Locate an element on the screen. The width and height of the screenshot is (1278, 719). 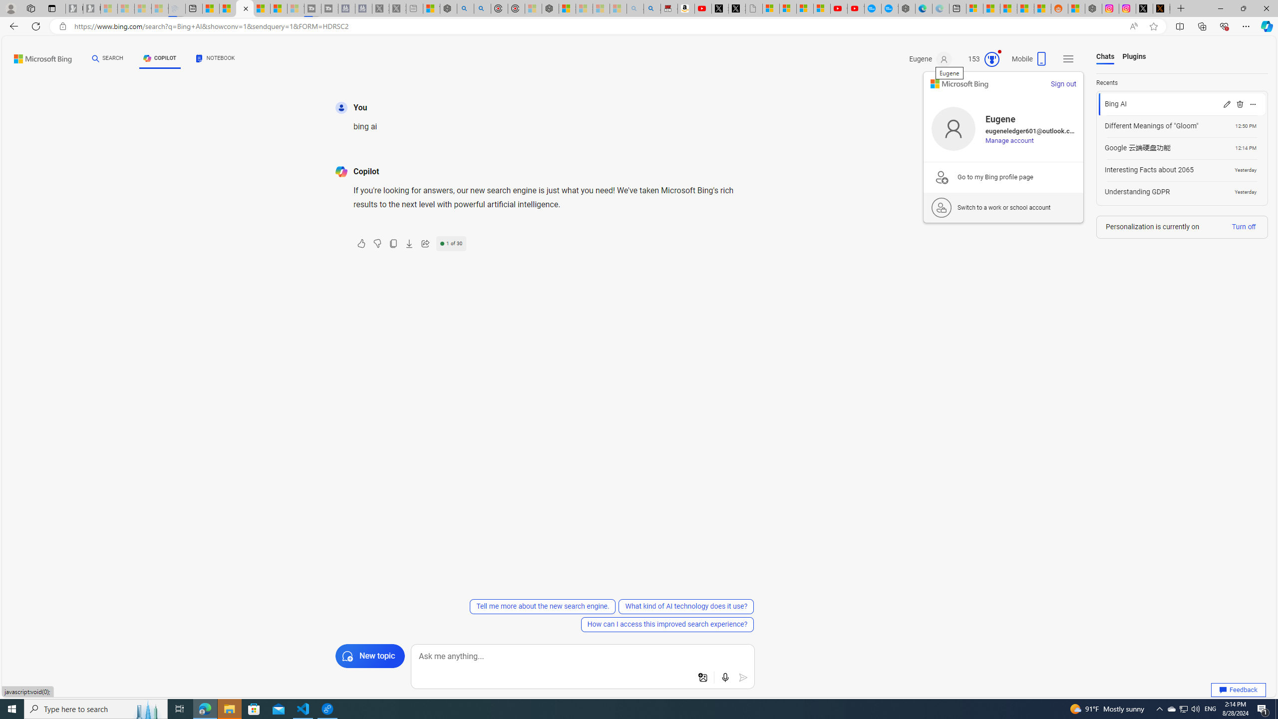
poe ++ standard - Search is located at coordinates (483, 8).